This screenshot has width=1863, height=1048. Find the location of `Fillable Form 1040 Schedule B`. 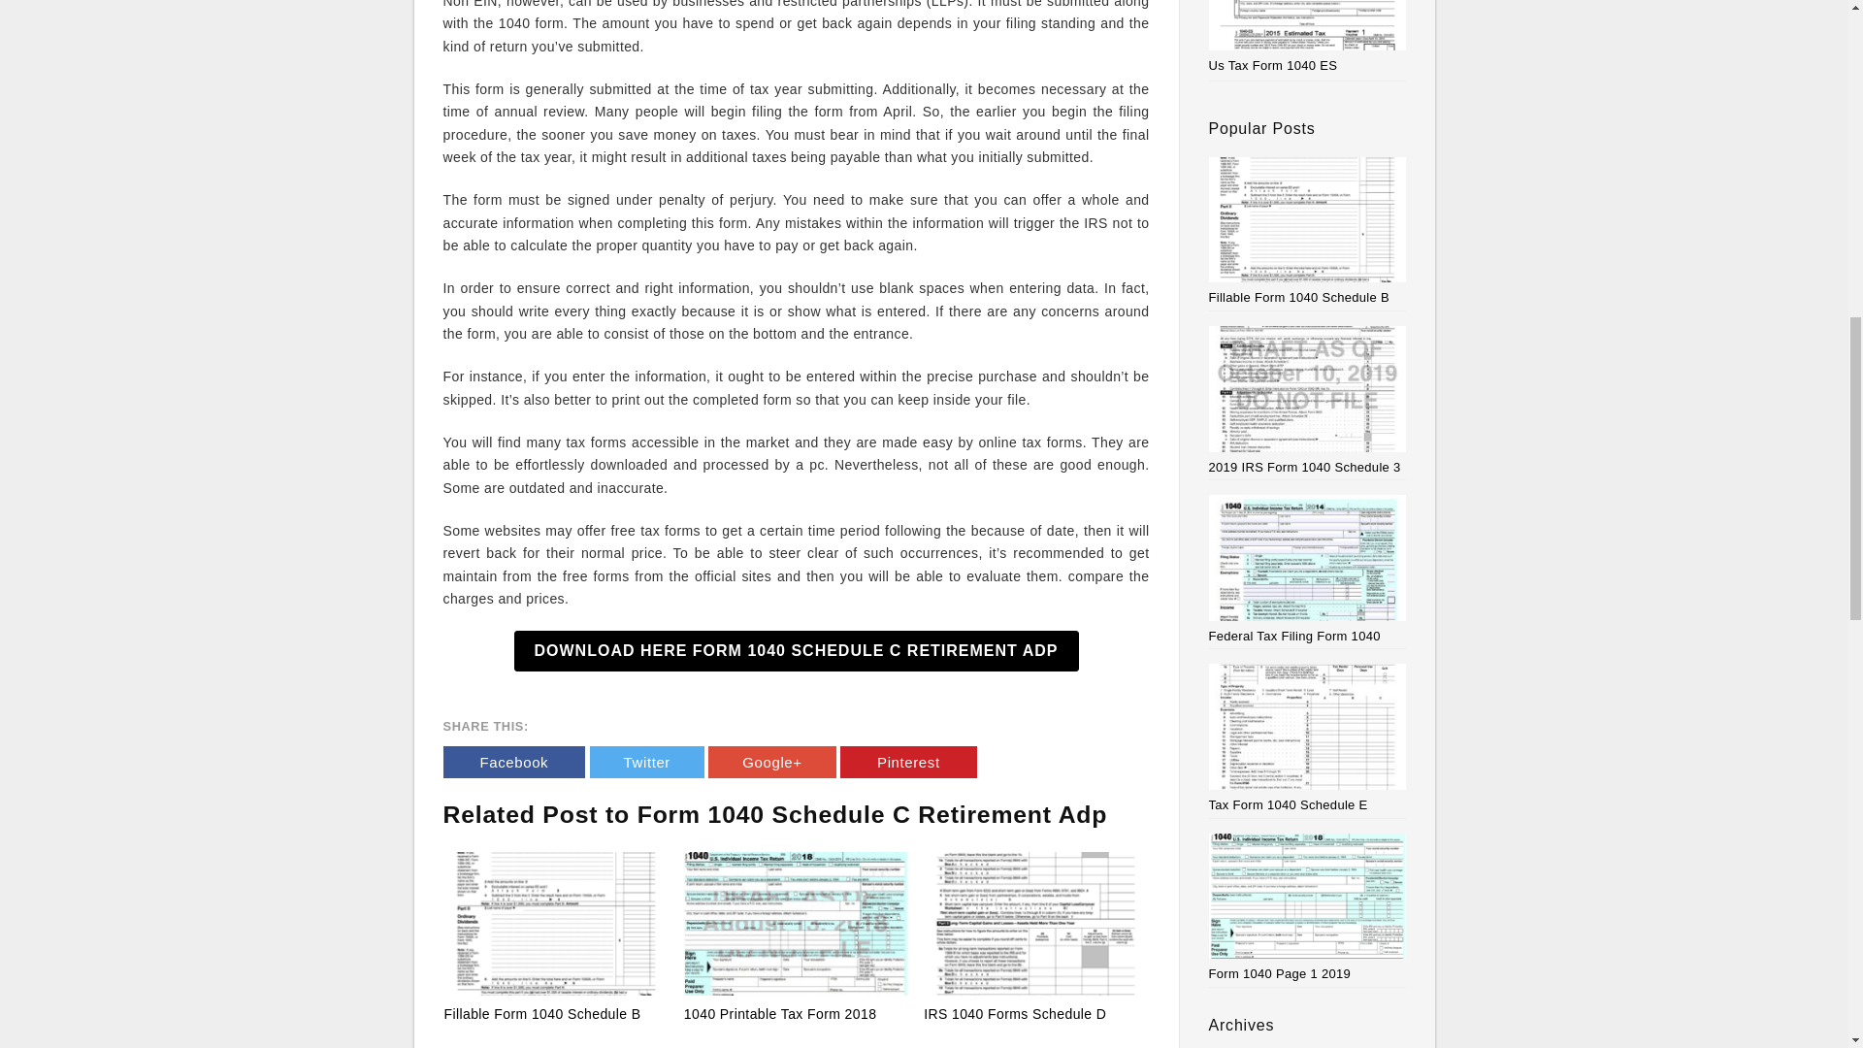

Fillable Form 1040 Schedule B is located at coordinates (542, 1013).